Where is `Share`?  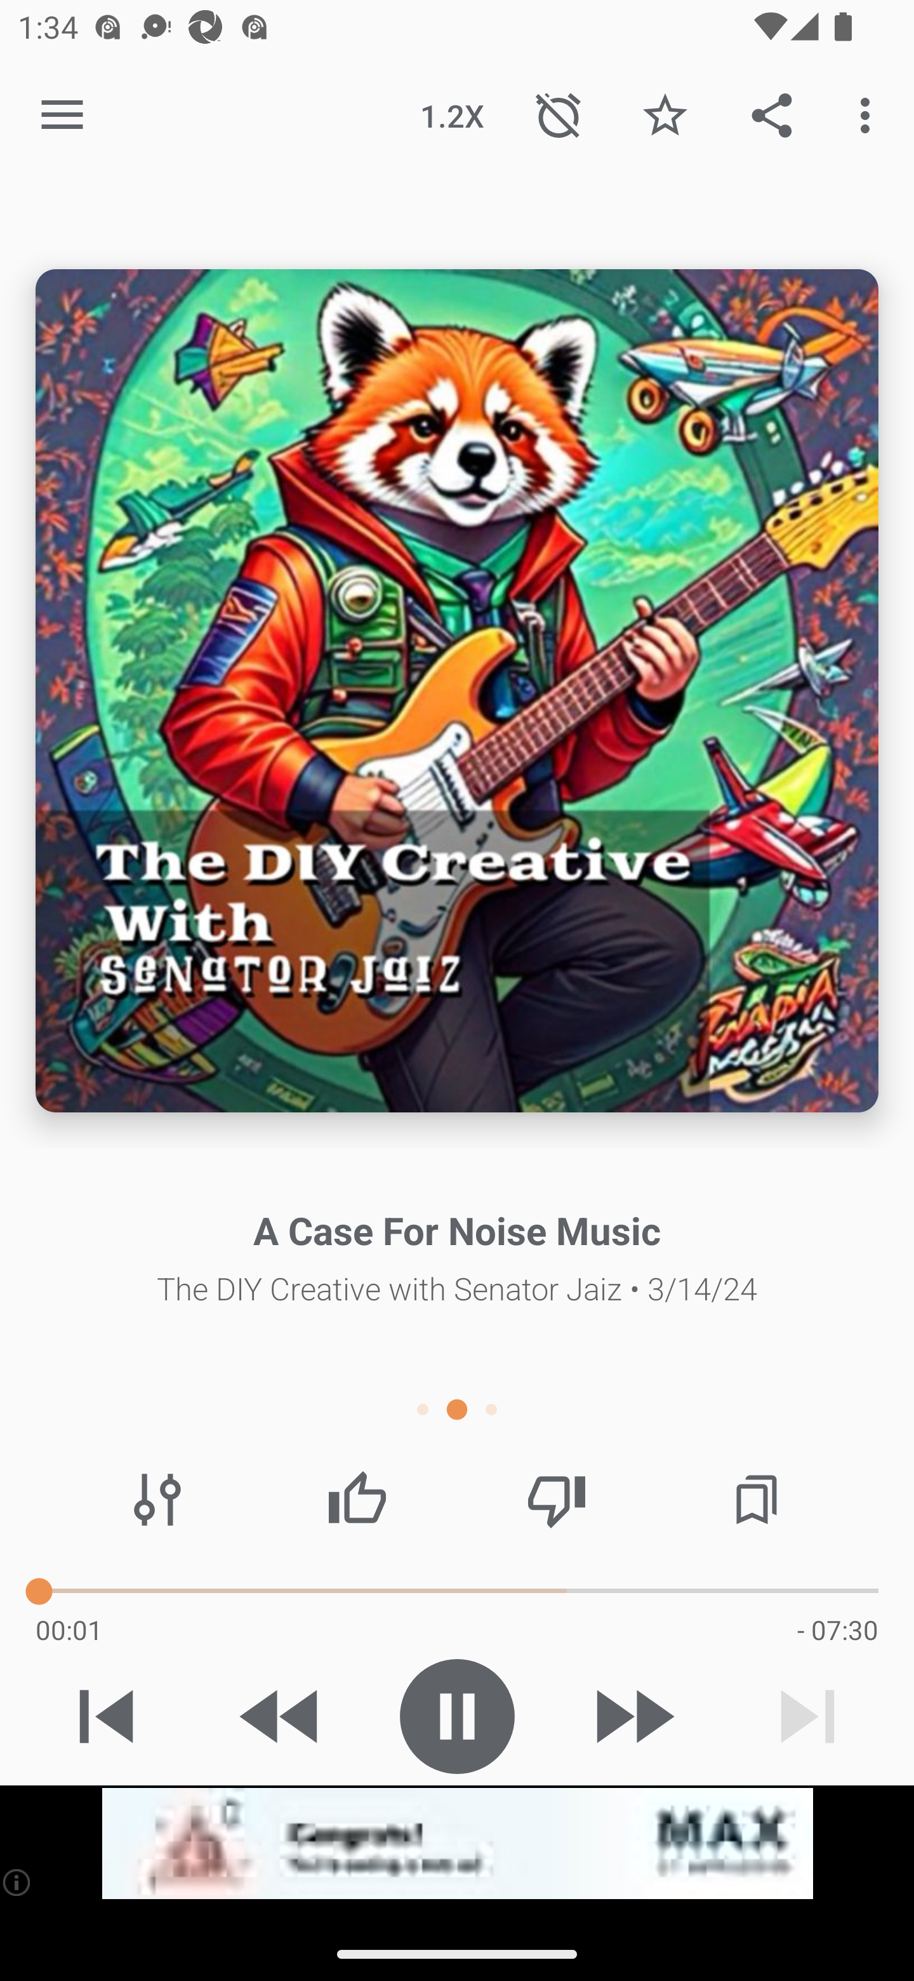
Share is located at coordinates (772, 114).